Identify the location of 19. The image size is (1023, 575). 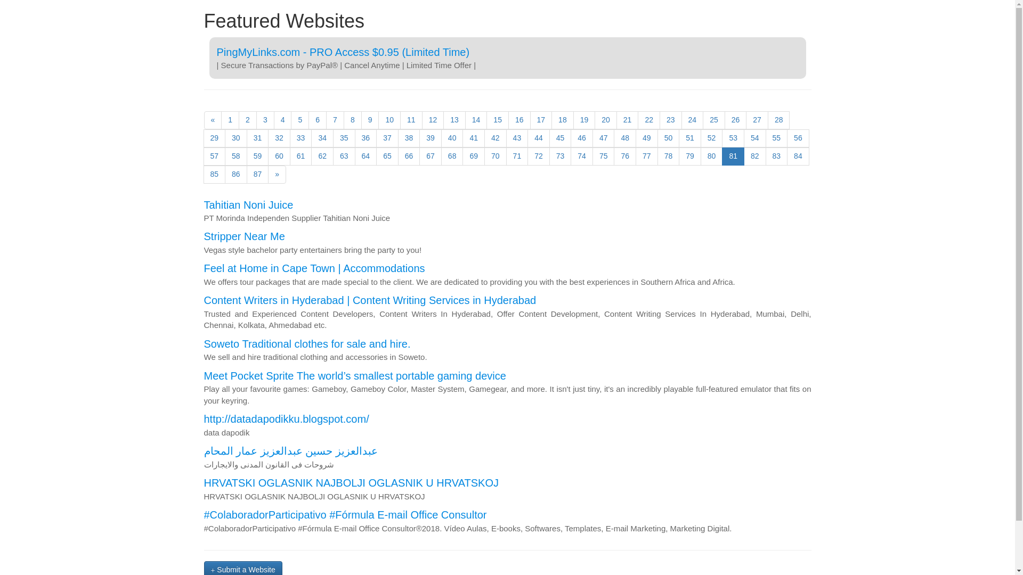
(584, 120).